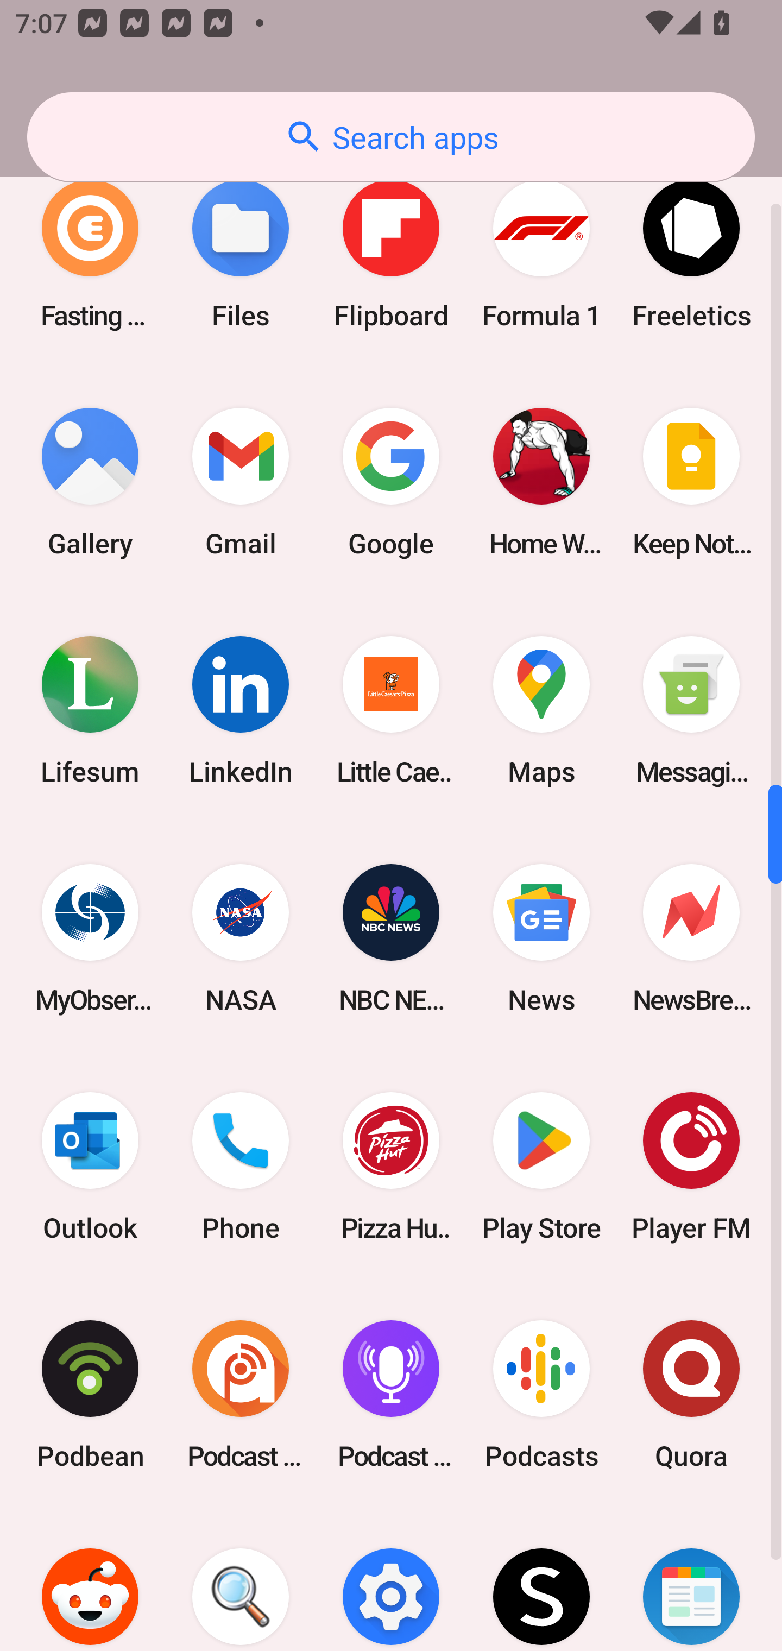 This screenshot has width=782, height=1651. I want to click on Lifesum, so click(90, 709).